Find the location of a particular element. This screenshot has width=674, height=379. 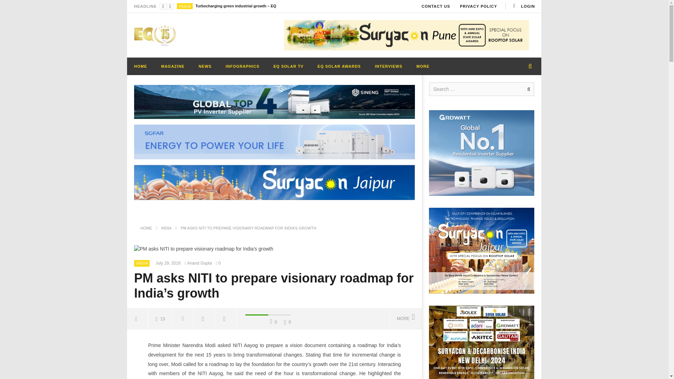

CONTACT US is located at coordinates (436, 6).